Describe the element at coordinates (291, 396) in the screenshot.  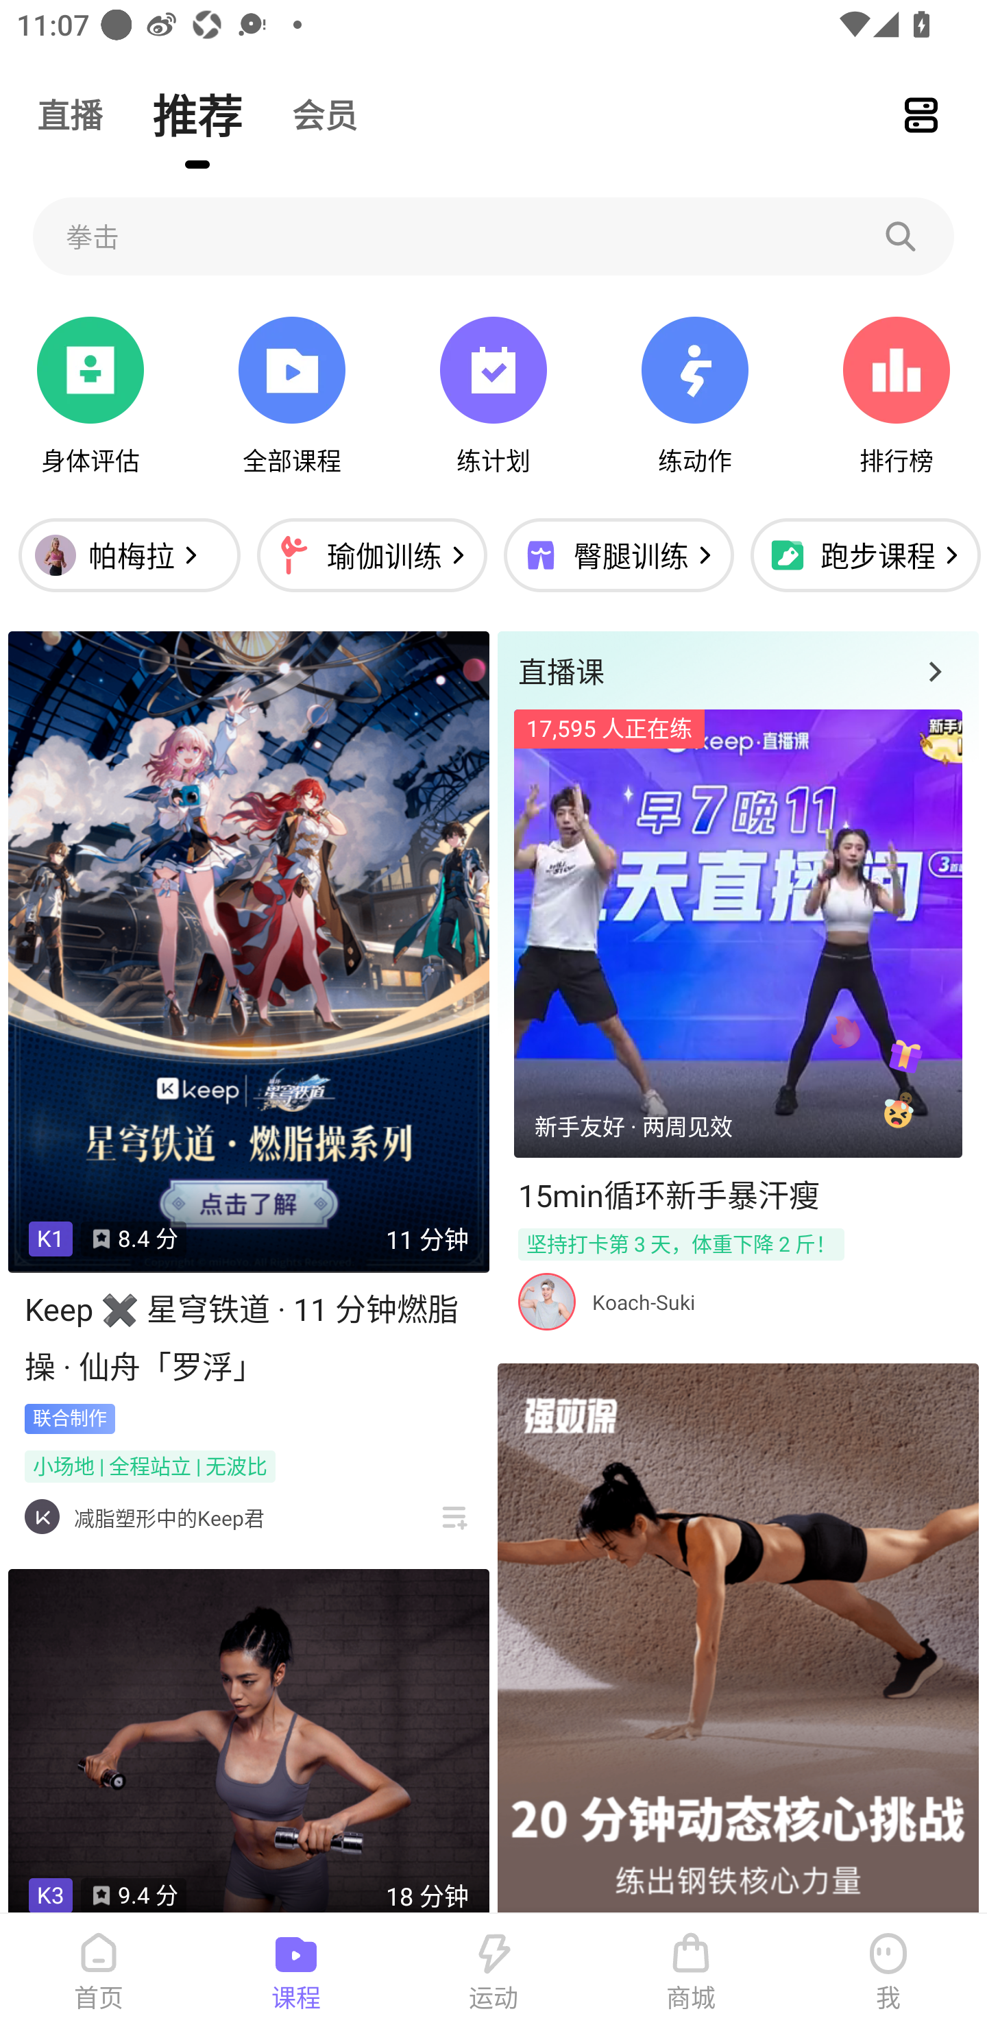
I see `全部课程` at that location.